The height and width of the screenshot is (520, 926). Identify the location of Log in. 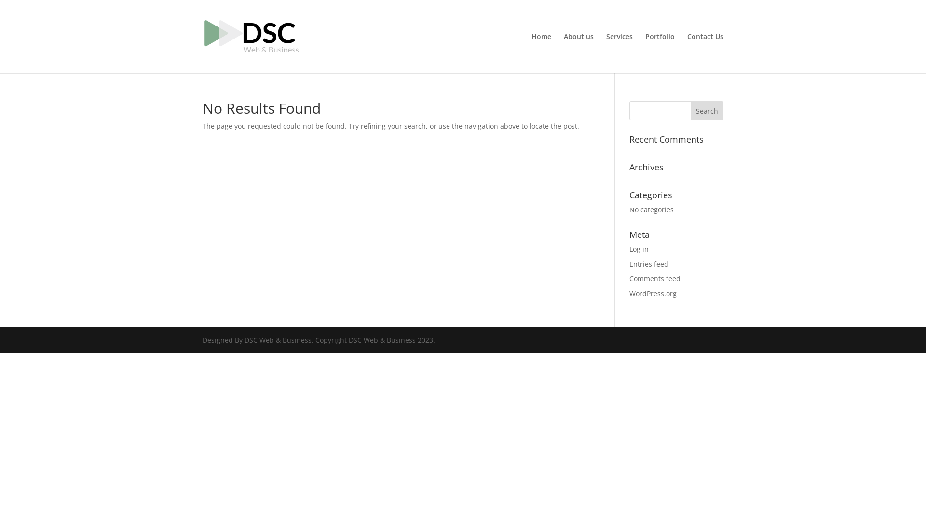
(639, 249).